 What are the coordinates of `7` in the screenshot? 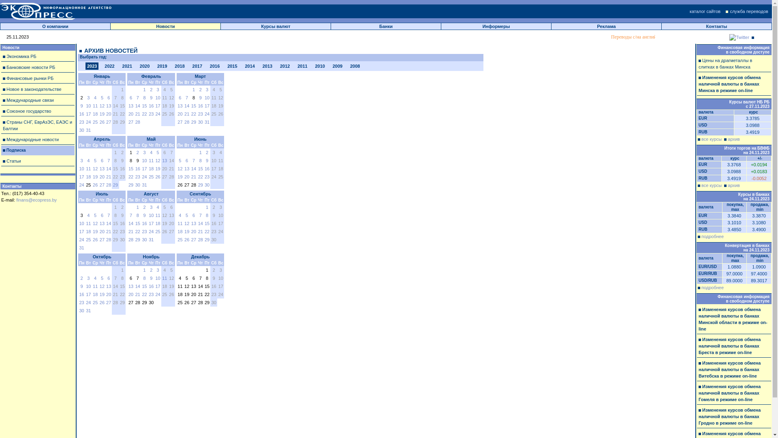 It's located at (131, 215).